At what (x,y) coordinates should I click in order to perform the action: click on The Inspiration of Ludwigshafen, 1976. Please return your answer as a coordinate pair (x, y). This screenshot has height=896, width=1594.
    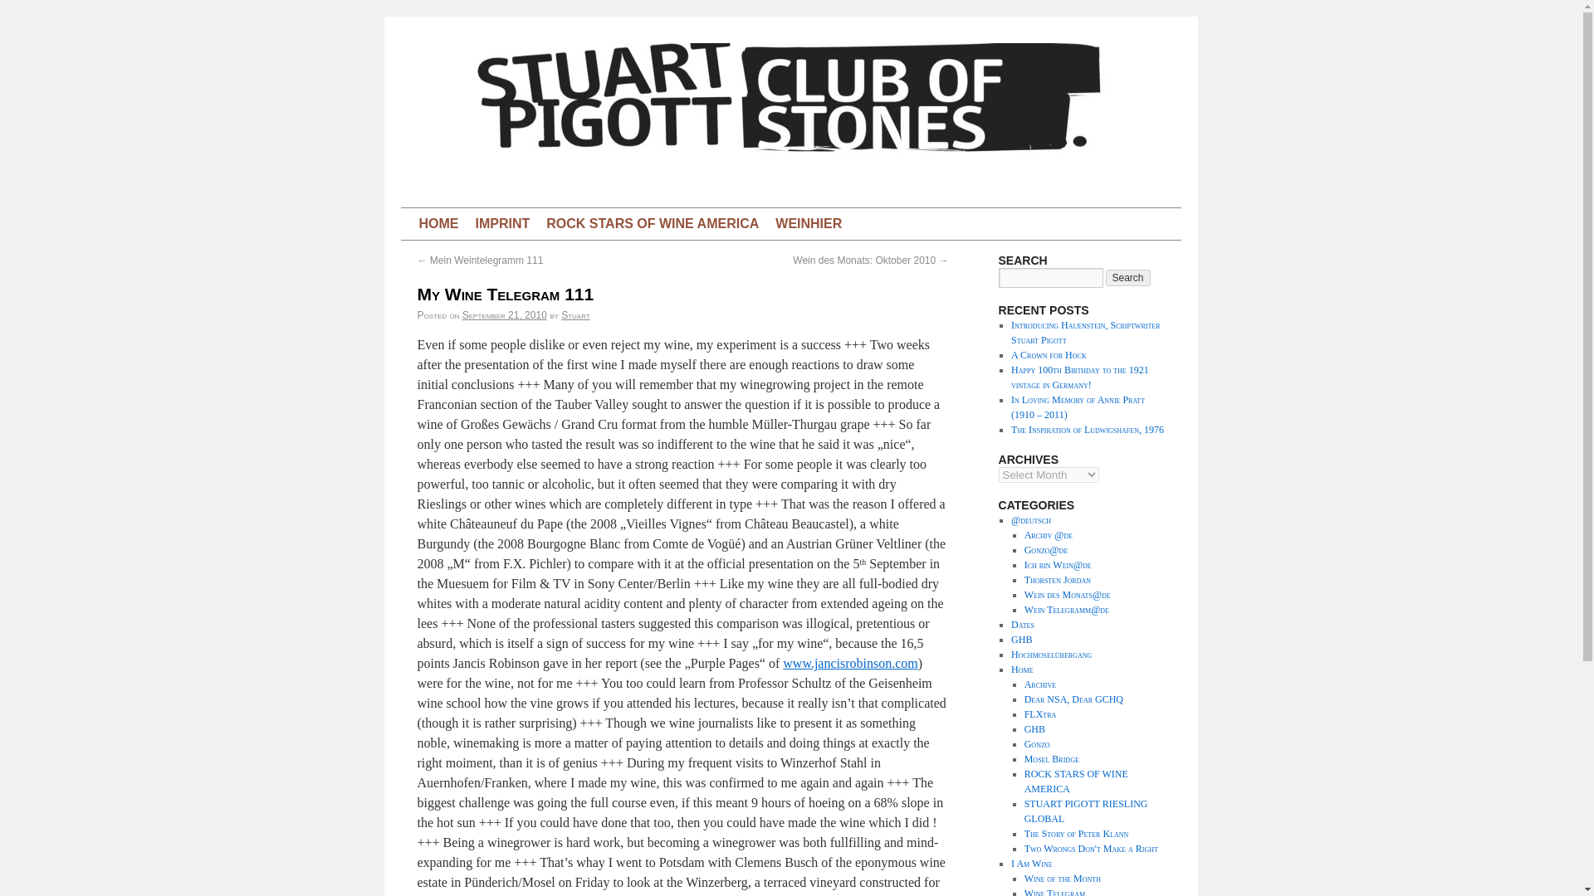
    Looking at the image, I should click on (1087, 429).